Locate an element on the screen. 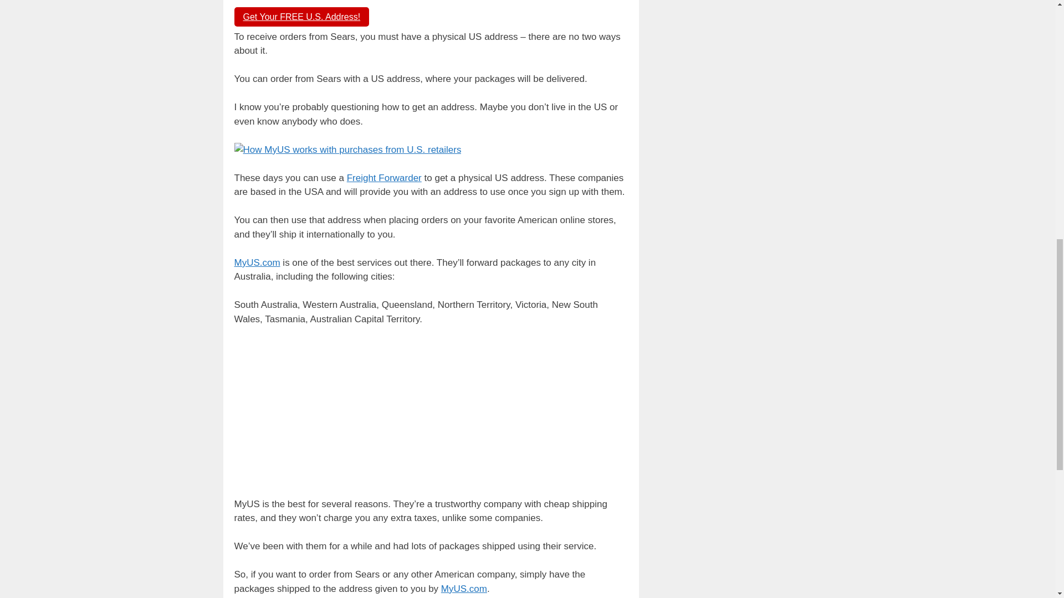 The image size is (1064, 598). Freight Forwarder is located at coordinates (383, 178).